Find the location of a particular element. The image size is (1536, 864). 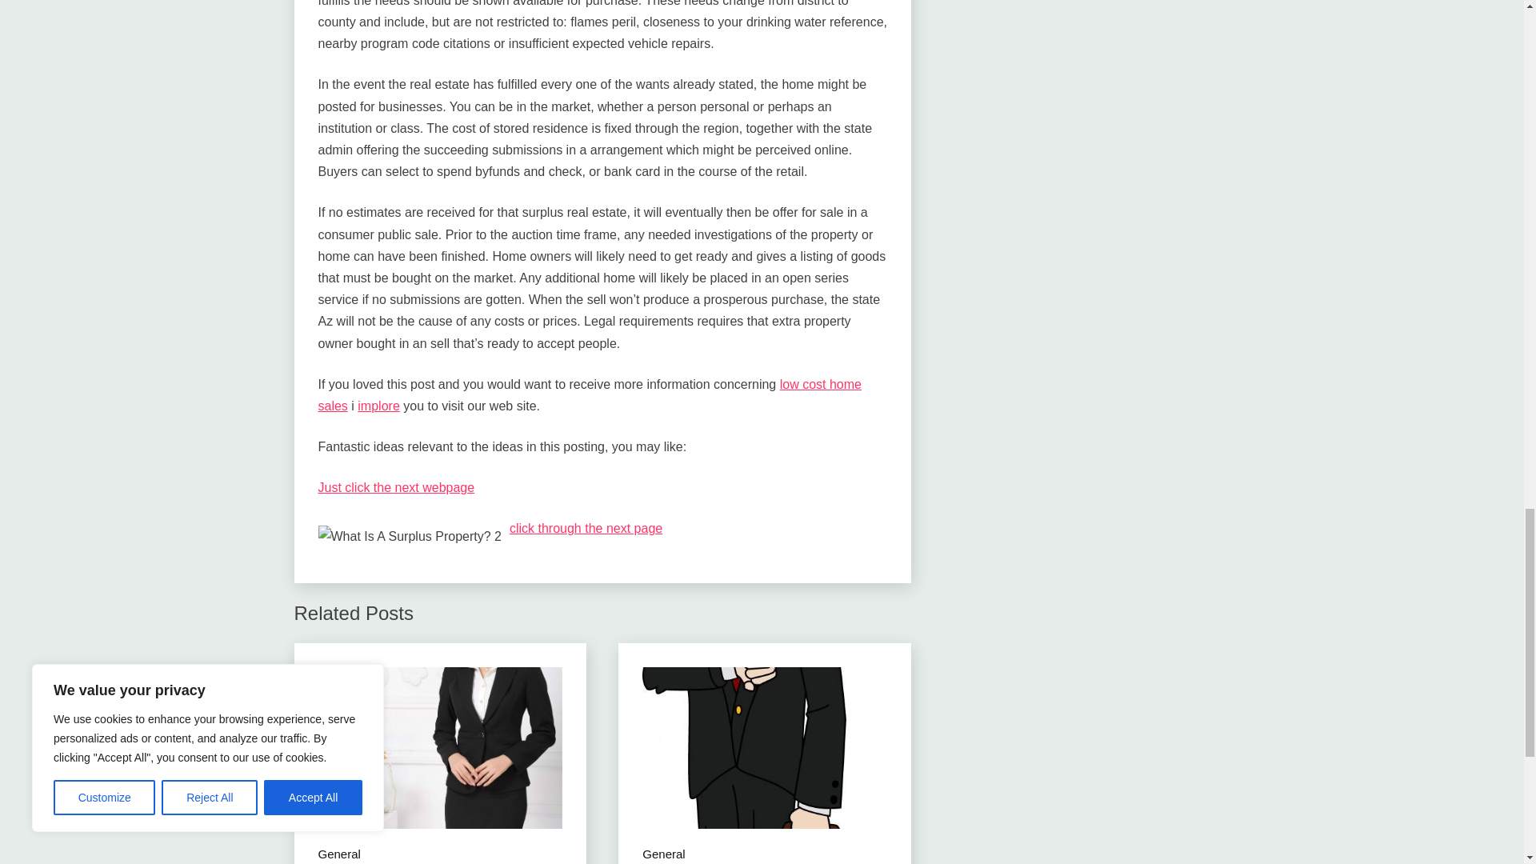

implore is located at coordinates (378, 406).